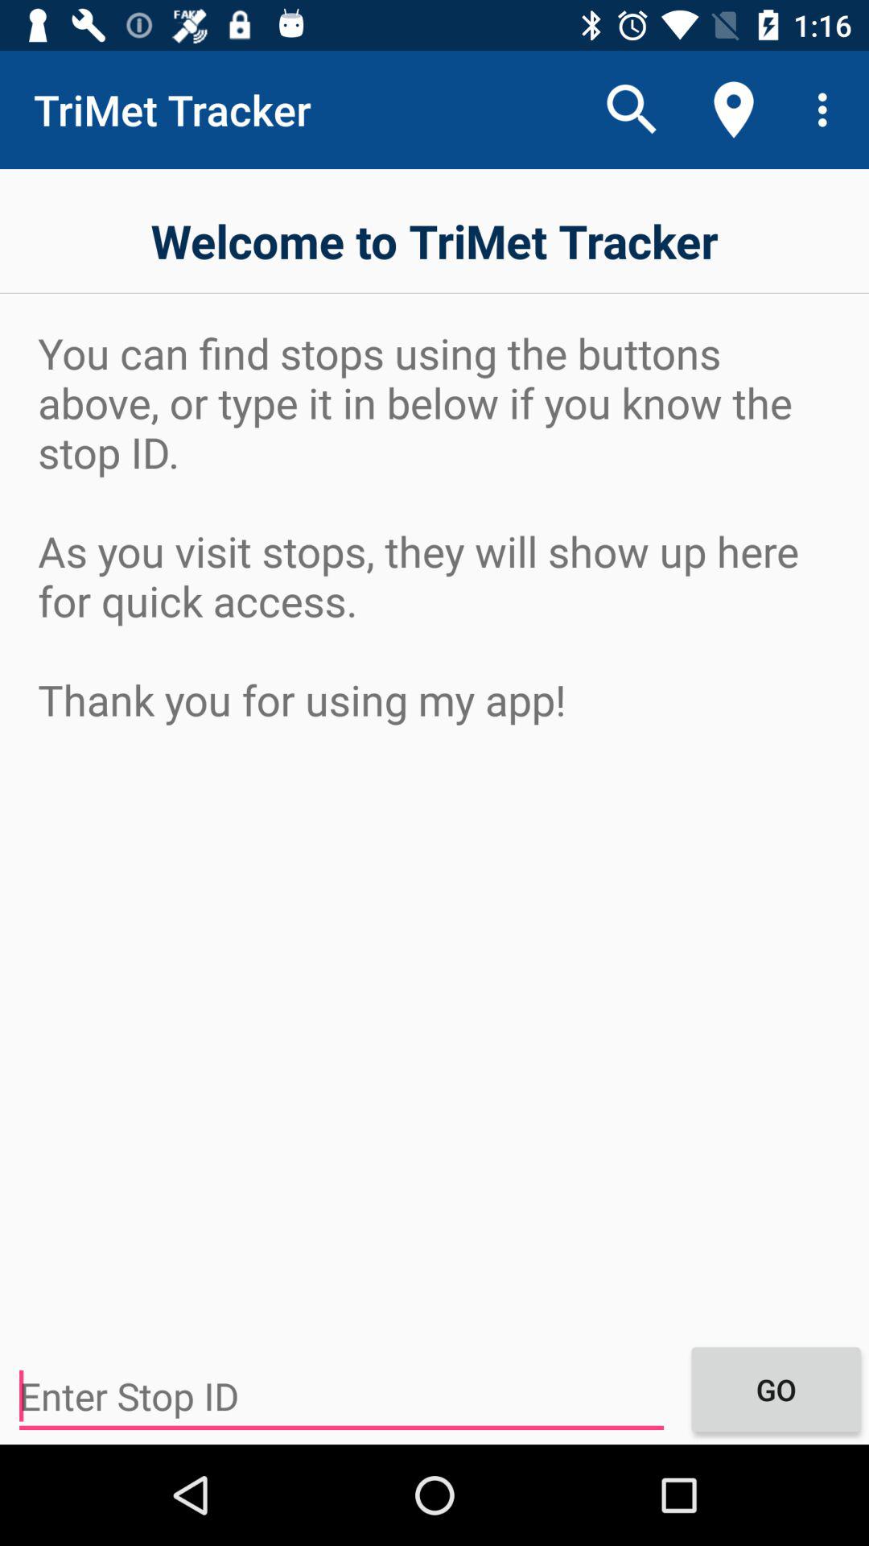  I want to click on click the icon to the left of the go icon, so click(341, 1396).